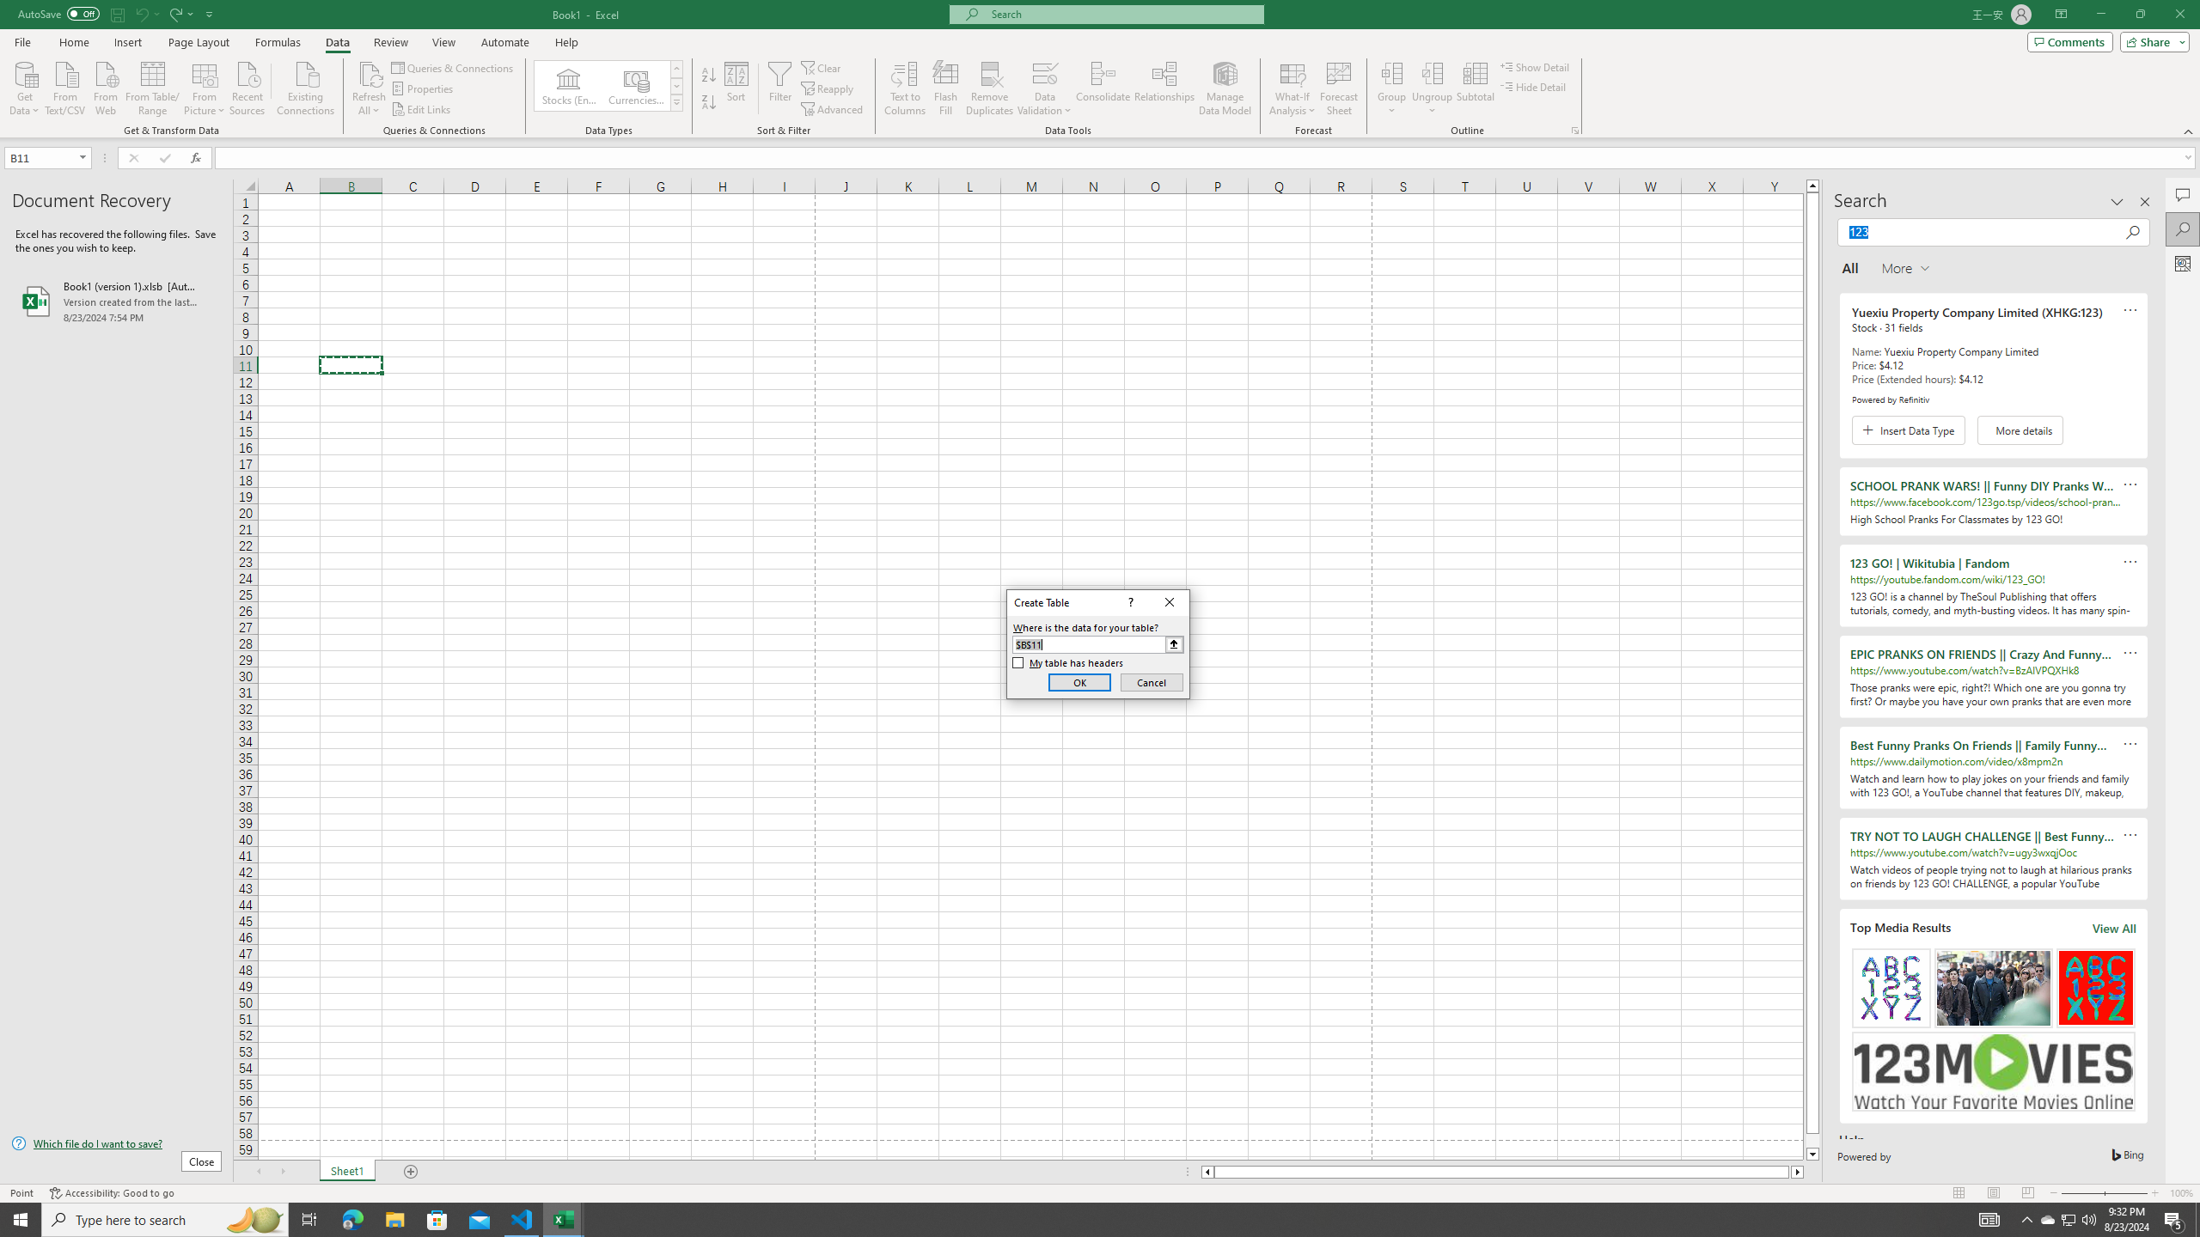  I want to click on Ungroup..., so click(1432, 88).